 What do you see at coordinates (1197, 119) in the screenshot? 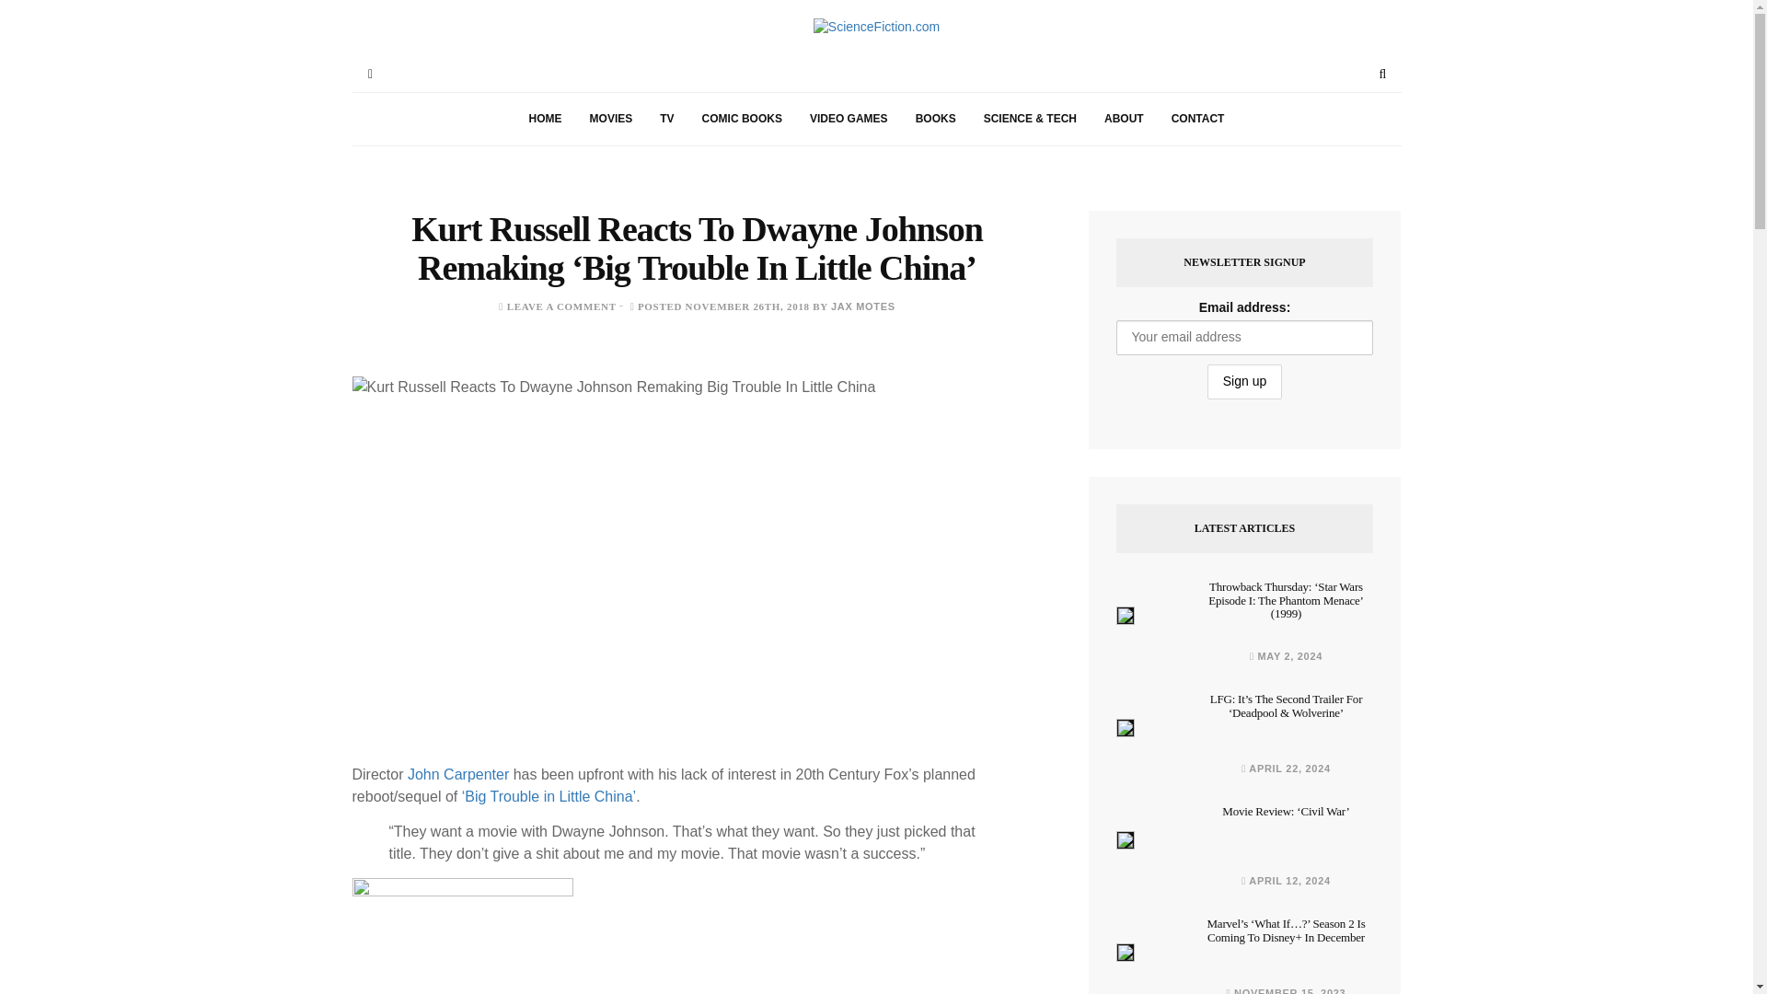
I see `CONTACT` at bounding box center [1197, 119].